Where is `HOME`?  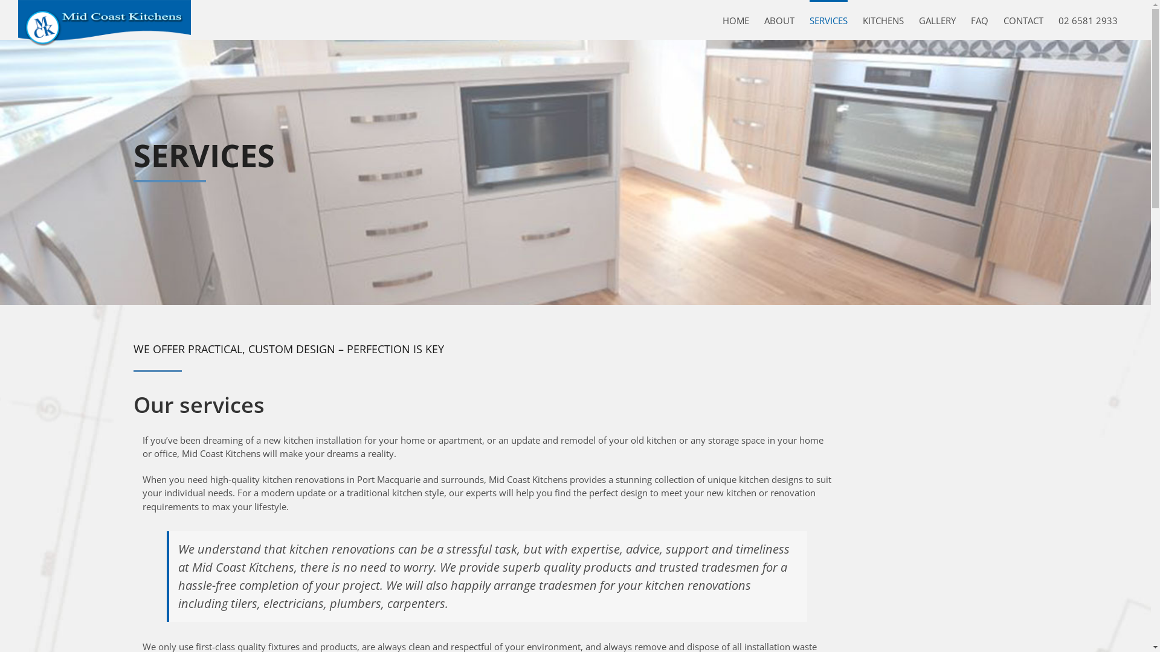 HOME is located at coordinates (736, 20).